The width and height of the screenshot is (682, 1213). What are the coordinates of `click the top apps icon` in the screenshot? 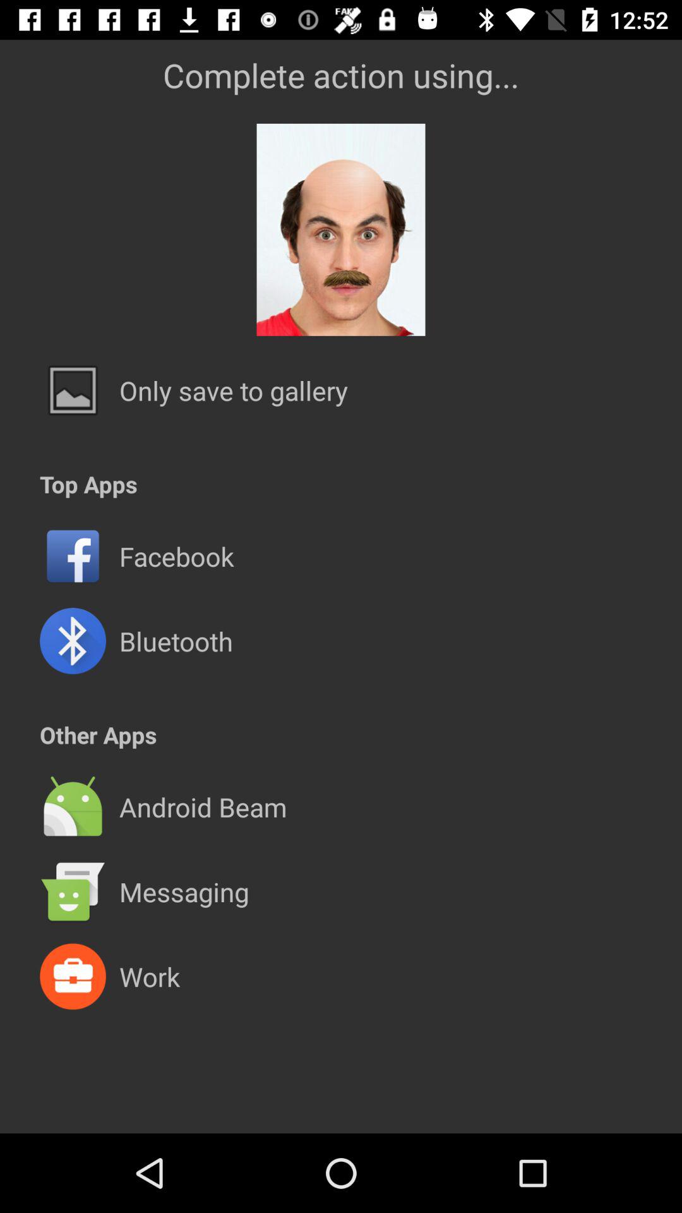 It's located at (88, 484).